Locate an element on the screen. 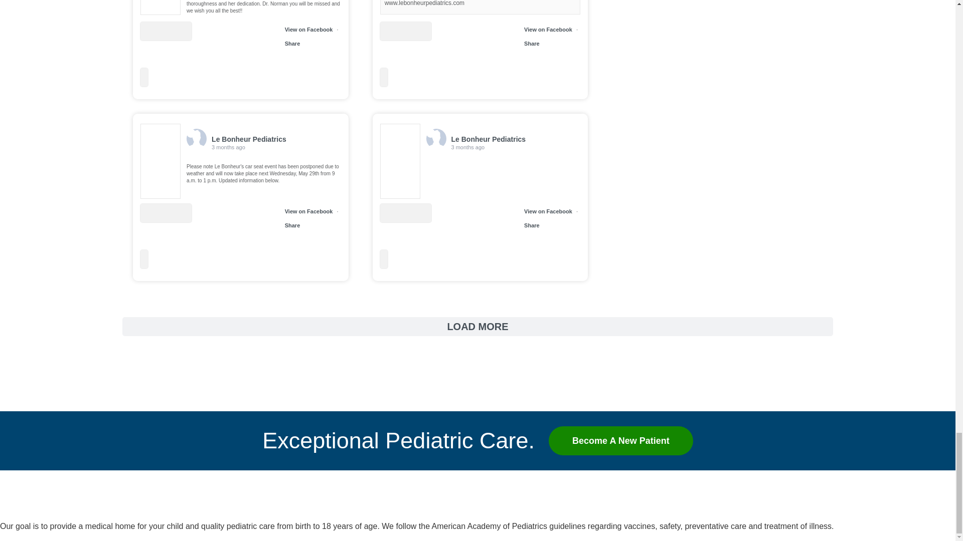  View on Facebook is located at coordinates (548, 211).